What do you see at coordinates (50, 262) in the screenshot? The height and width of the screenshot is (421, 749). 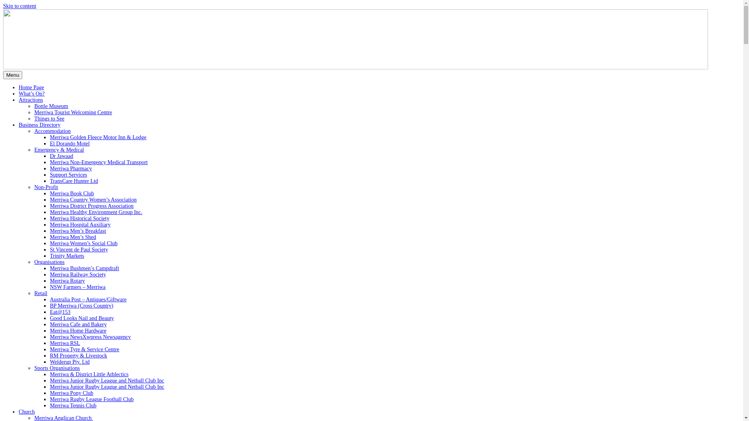 I see `Organisations` at bounding box center [50, 262].